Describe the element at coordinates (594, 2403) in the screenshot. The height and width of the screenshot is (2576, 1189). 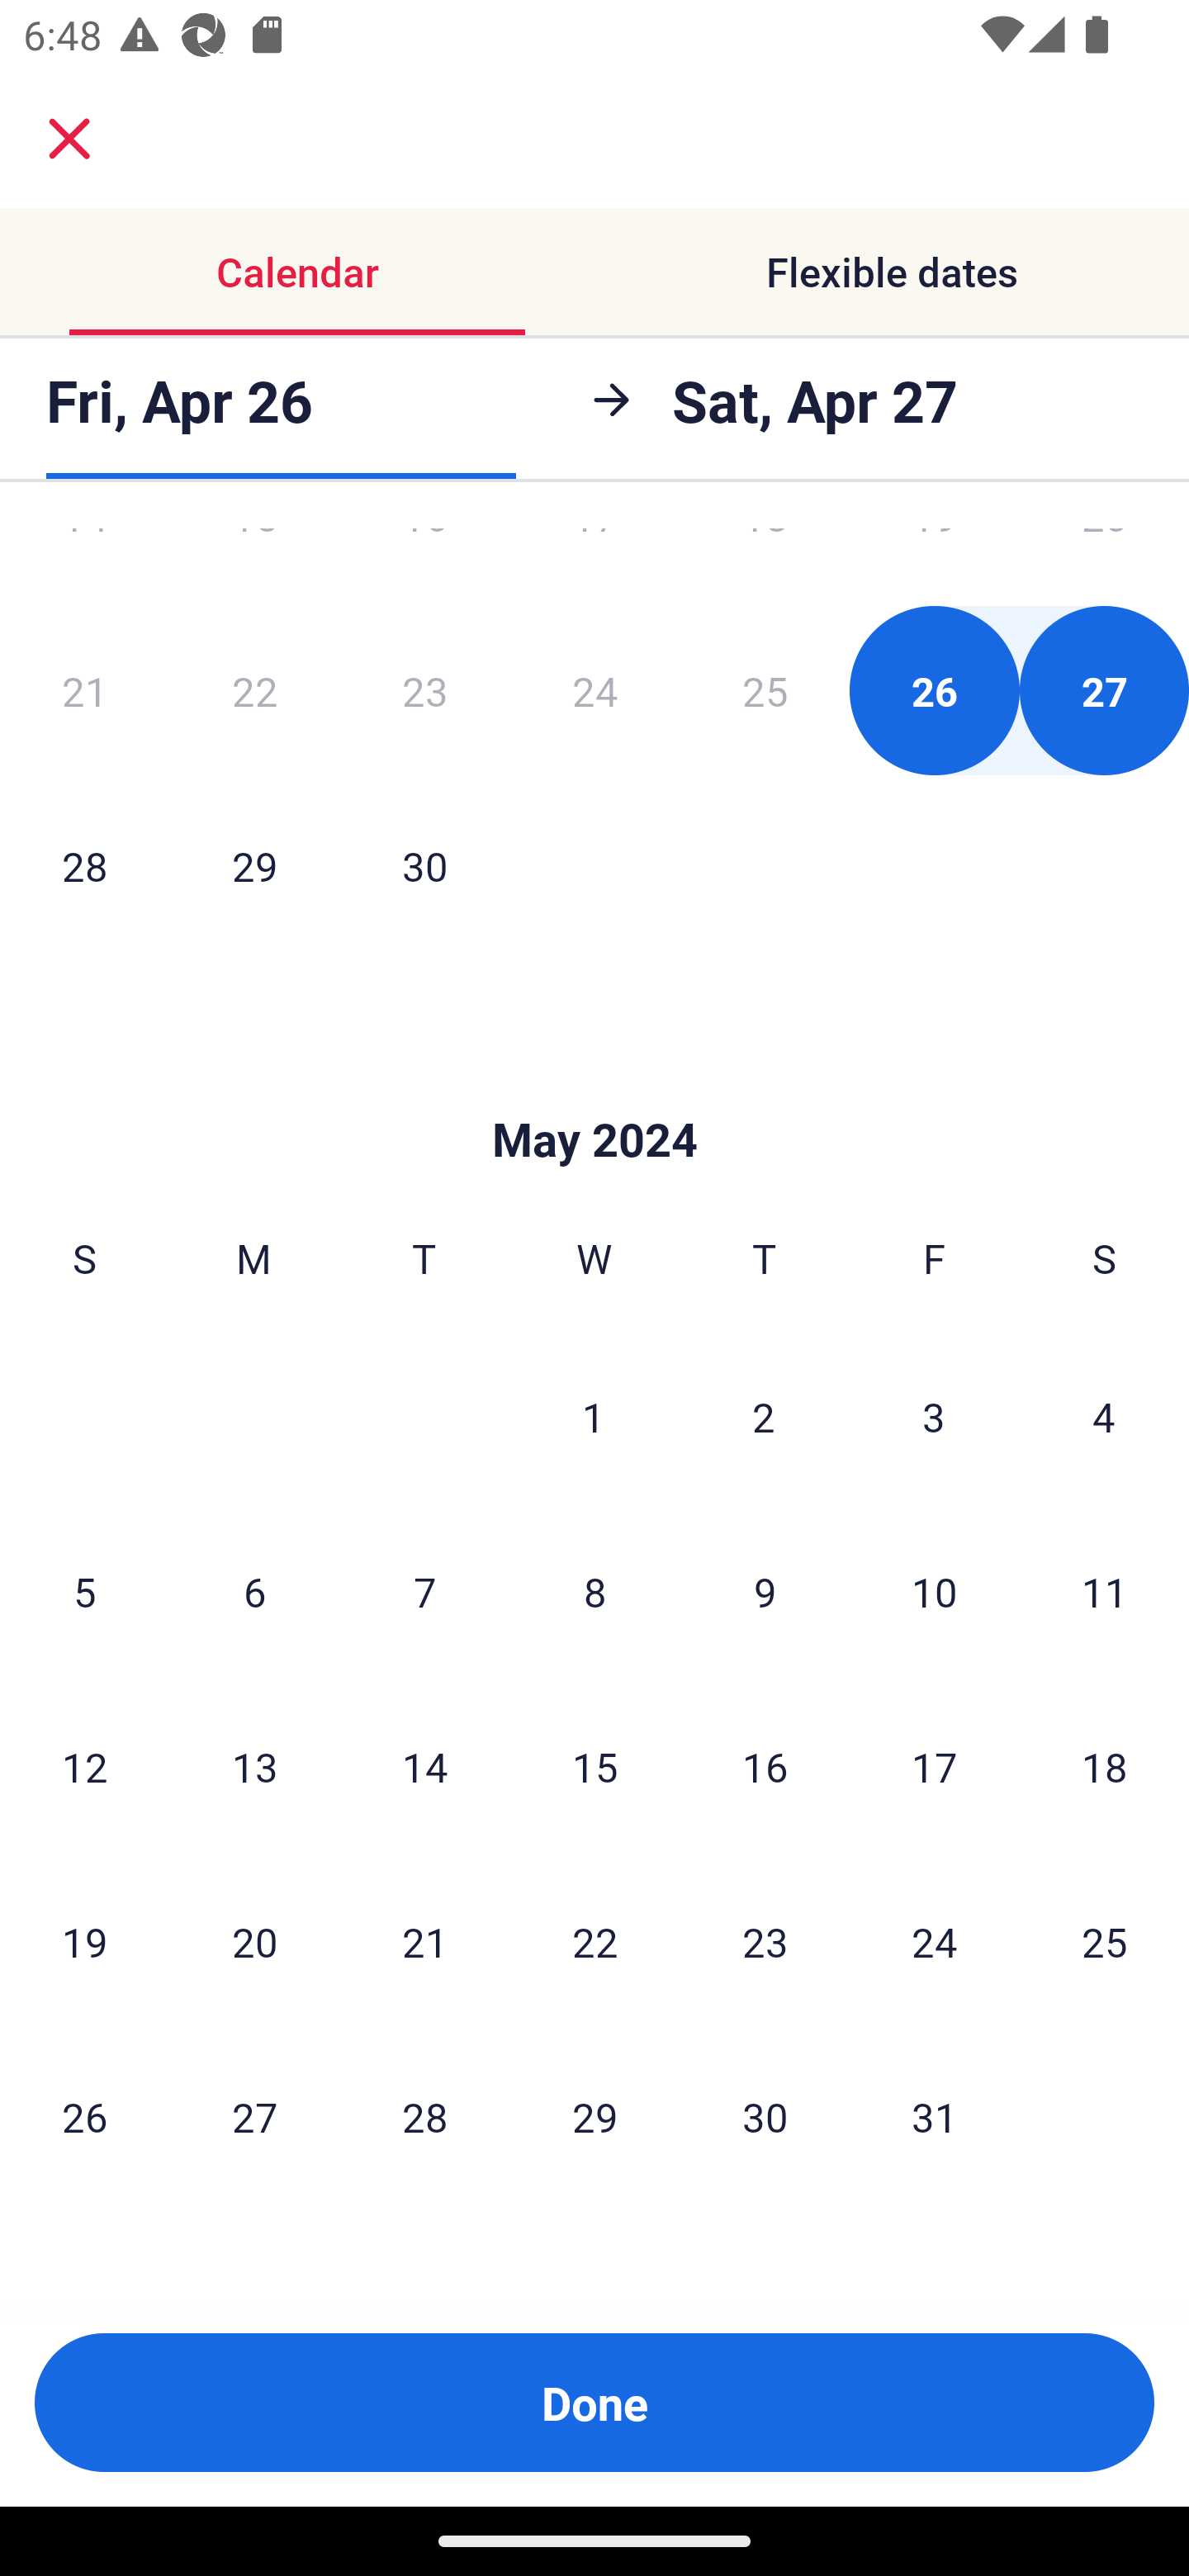
I see `Done` at that location.